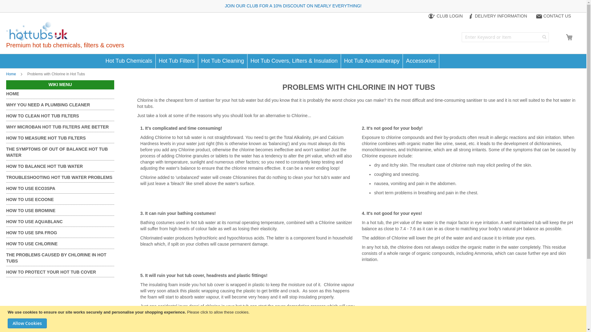  Describe the element at coordinates (177, 61) in the screenshot. I see `Hot Tub Filters` at that location.